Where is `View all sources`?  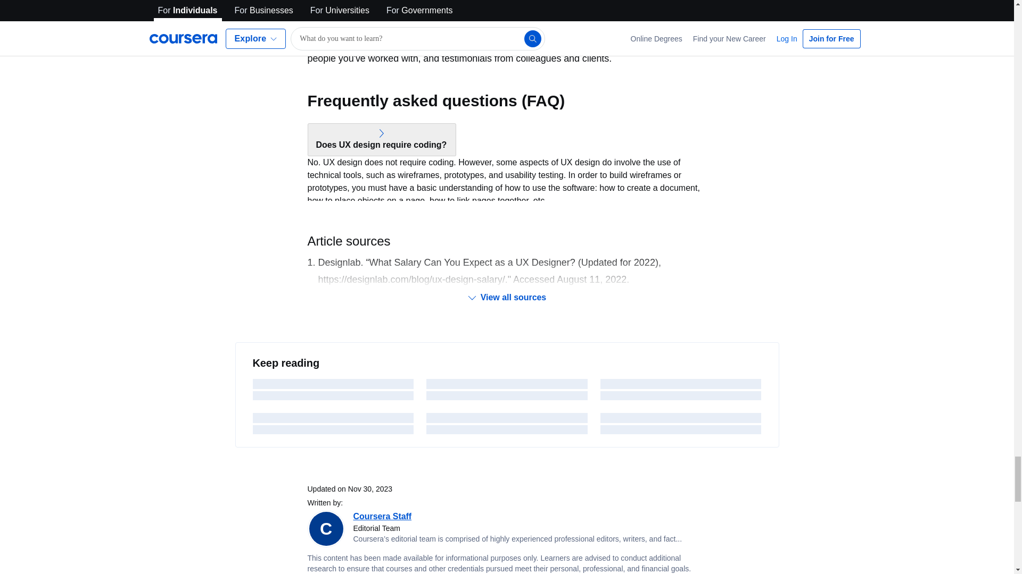 View all sources is located at coordinates (507, 298).